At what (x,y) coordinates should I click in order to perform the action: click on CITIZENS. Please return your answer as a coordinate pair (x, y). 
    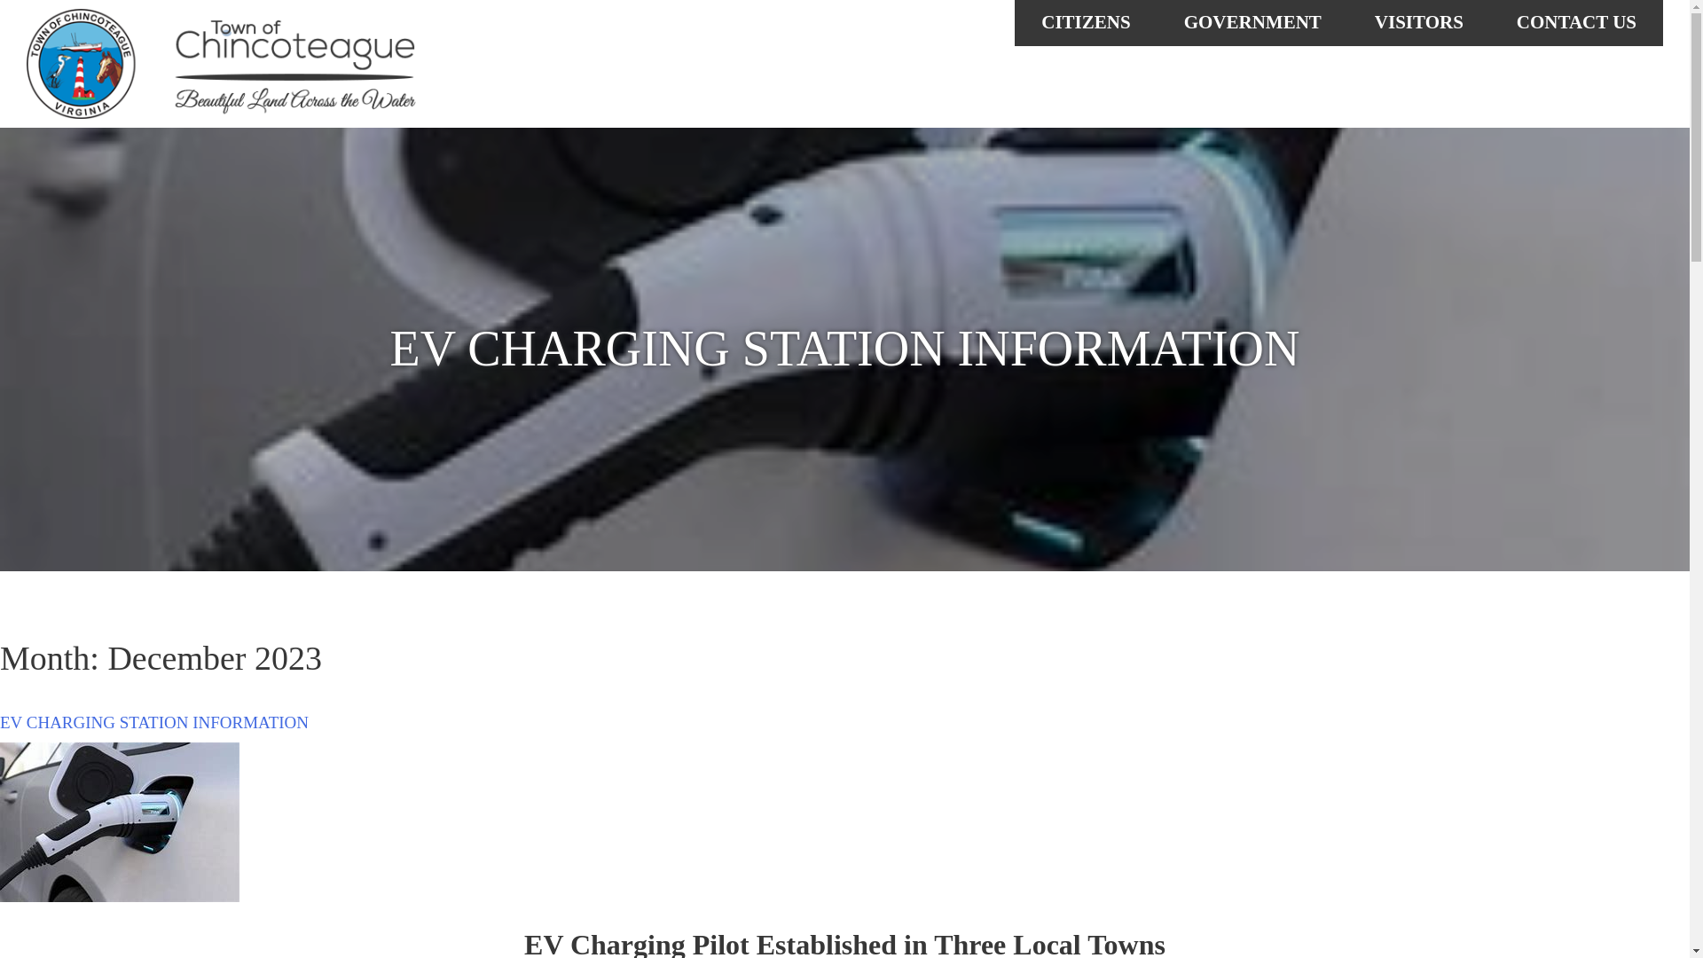
    Looking at the image, I should click on (1086, 23).